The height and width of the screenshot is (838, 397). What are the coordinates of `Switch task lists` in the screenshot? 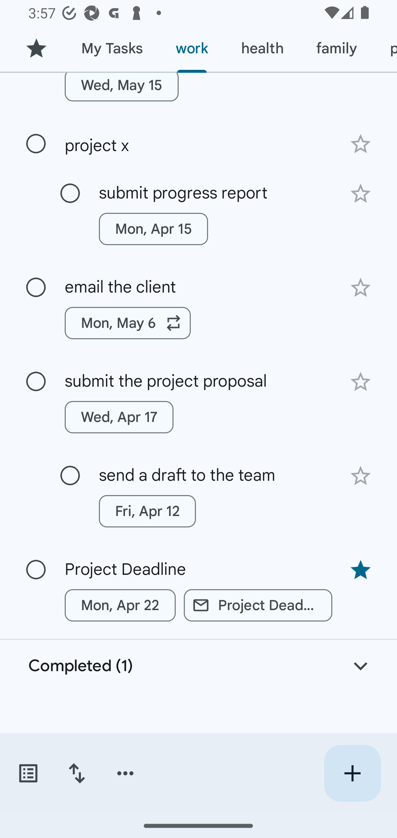 It's located at (28, 773).